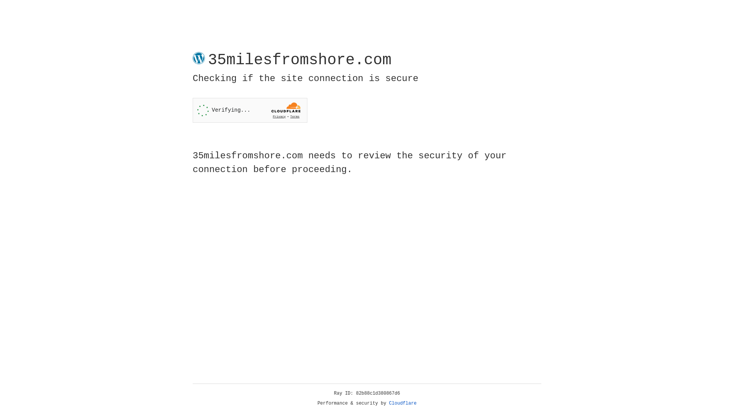 The image size is (734, 413). Describe the element at coordinates (250, 110) in the screenshot. I see `Widget containing a Cloudflare security challenge` at that location.